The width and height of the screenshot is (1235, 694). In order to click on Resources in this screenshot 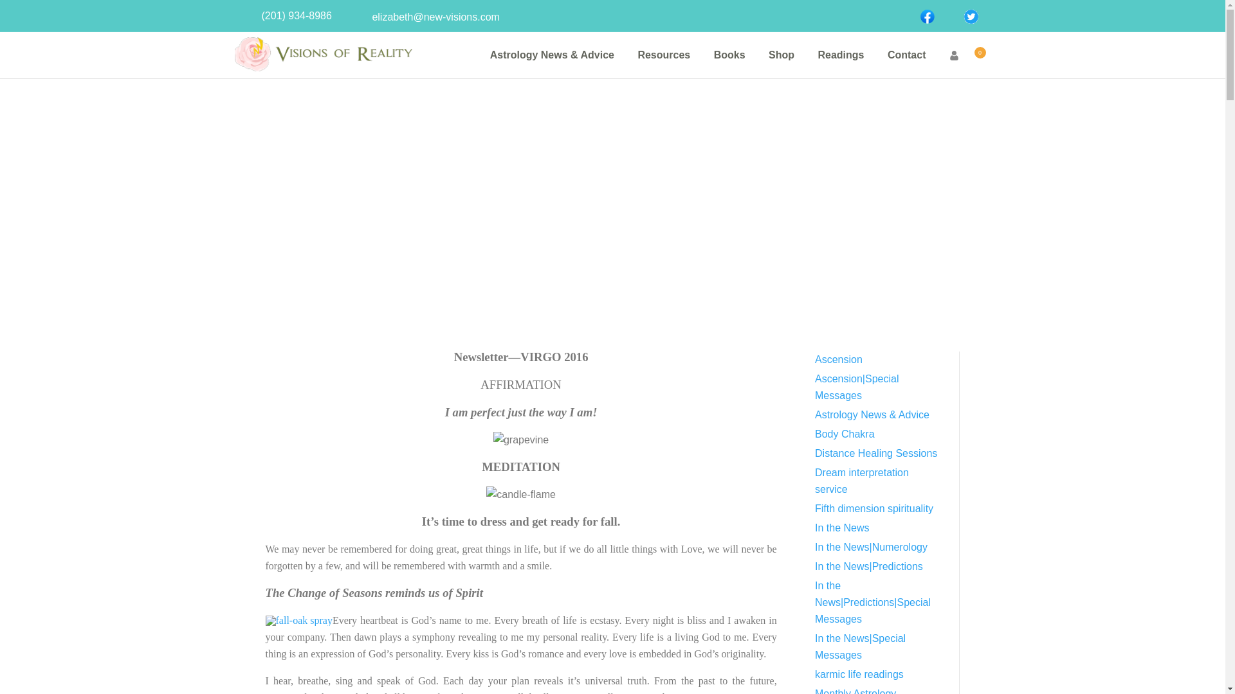, I will do `click(664, 55)`.